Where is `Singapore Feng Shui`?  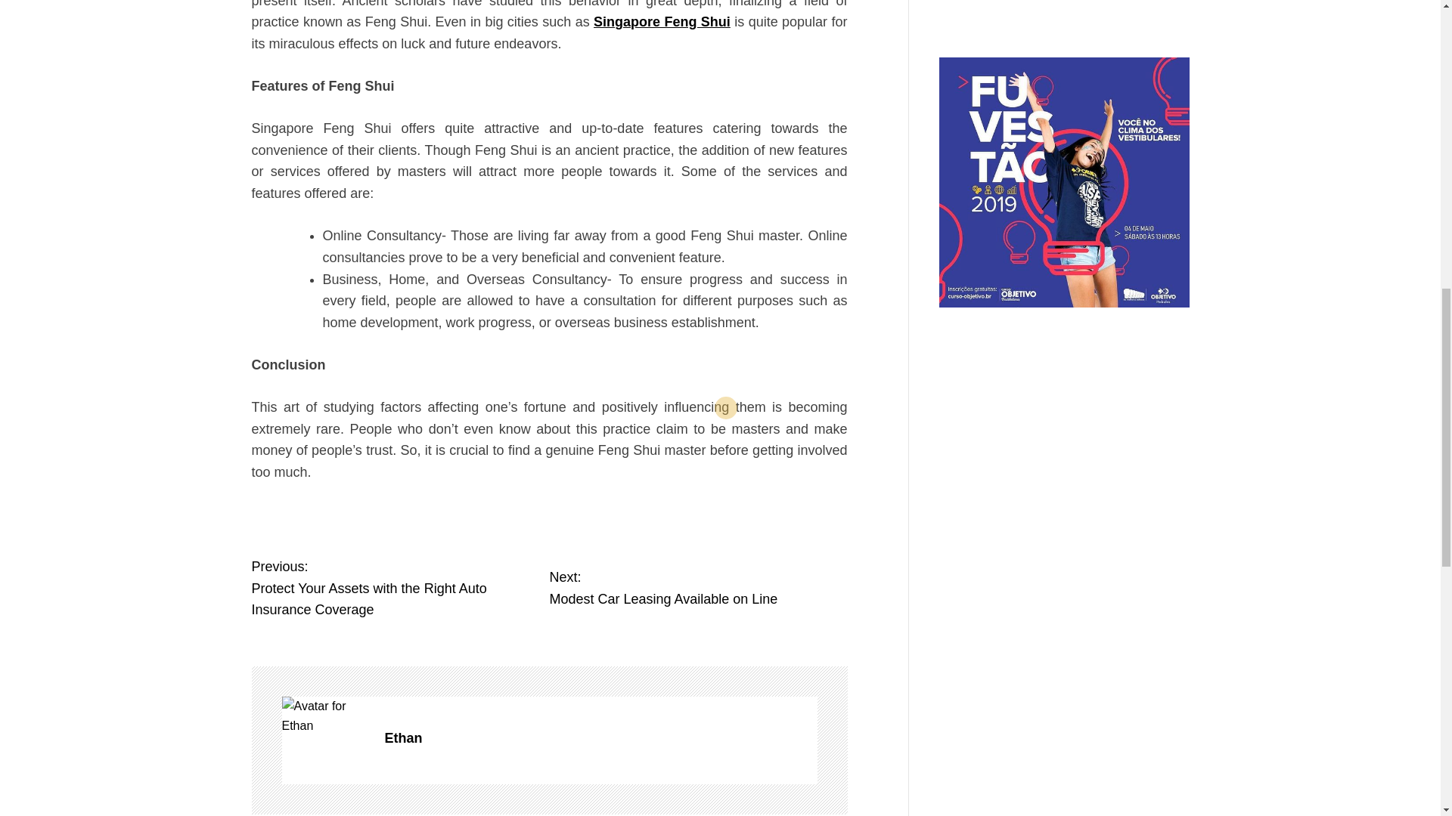 Singapore Feng Shui is located at coordinates (697, 588).